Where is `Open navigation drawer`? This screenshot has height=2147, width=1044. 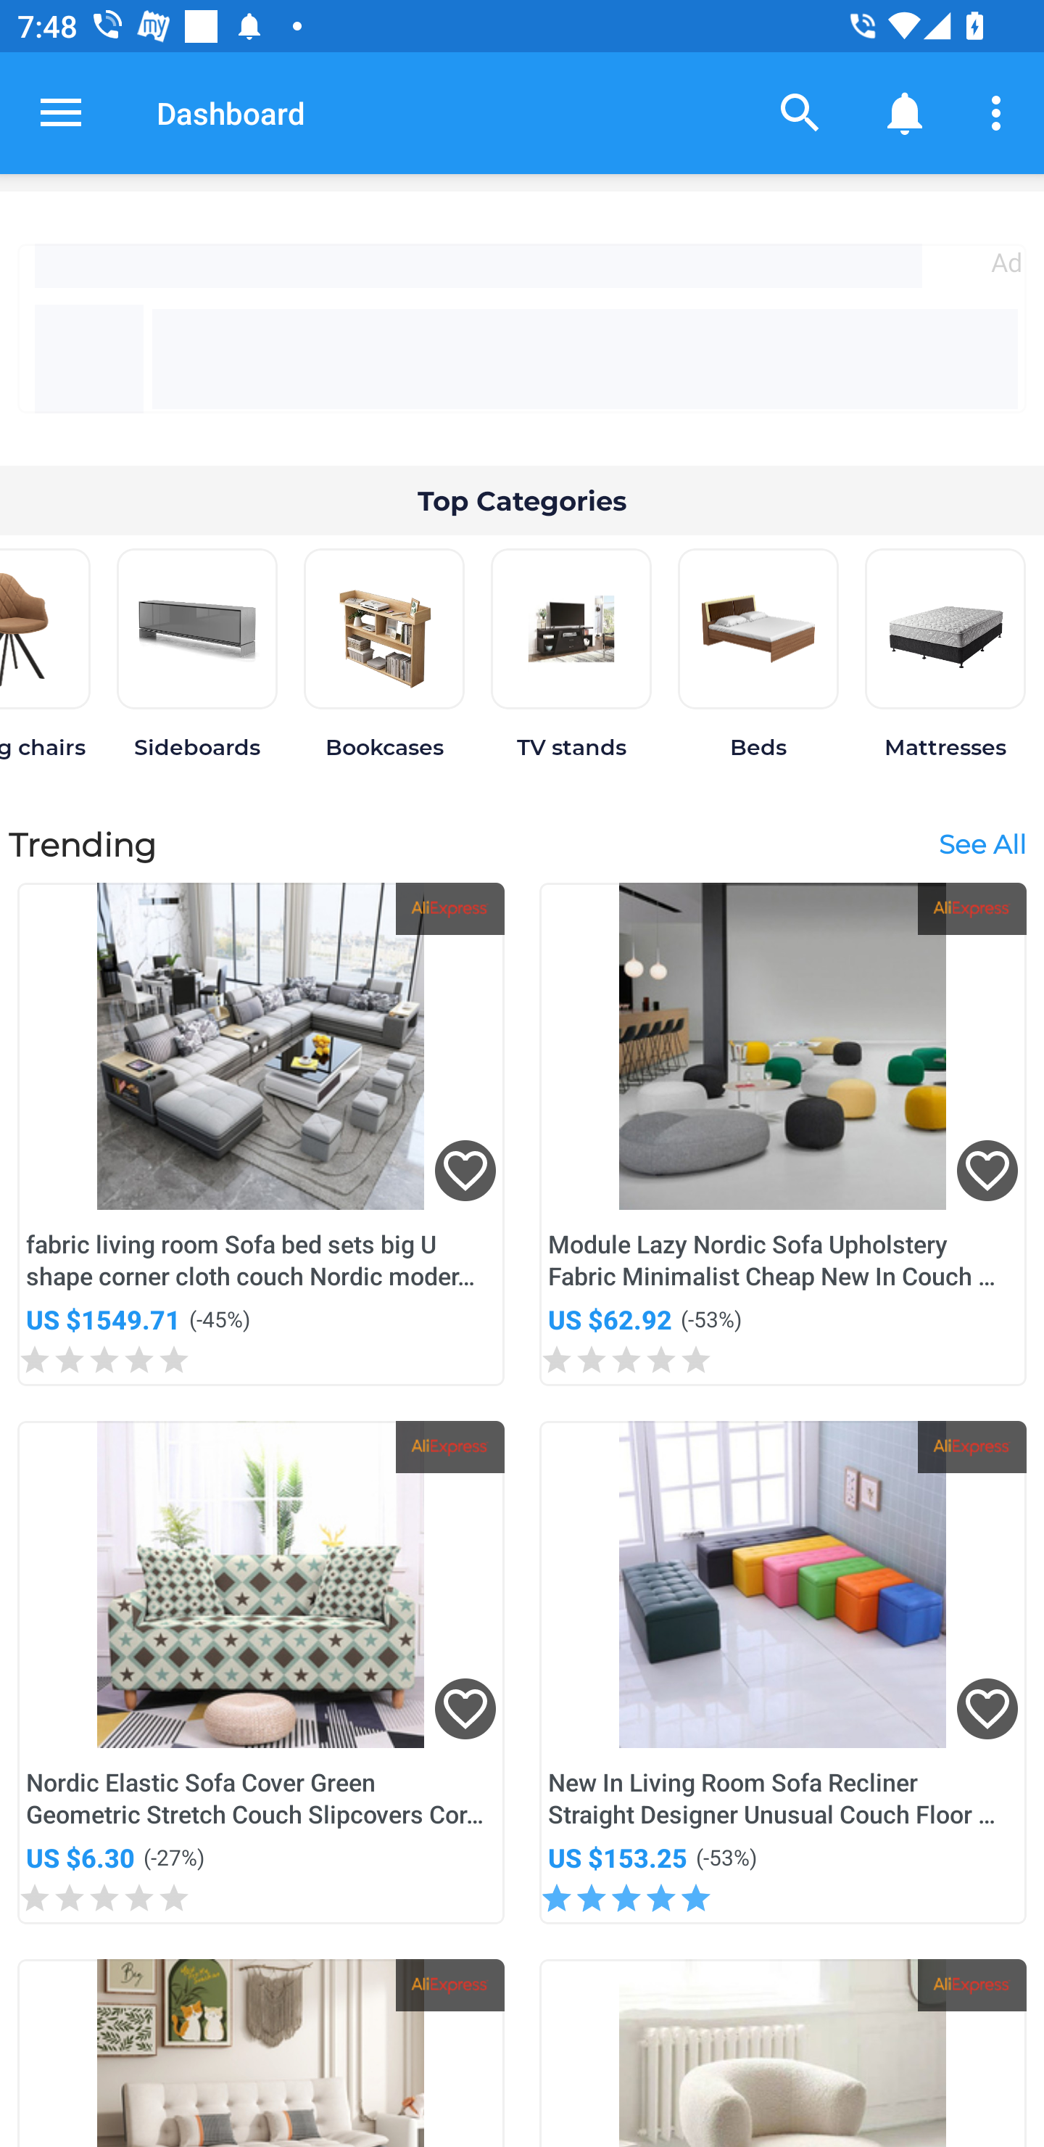
Open navigation drawer is located at coordinates (61, 112).